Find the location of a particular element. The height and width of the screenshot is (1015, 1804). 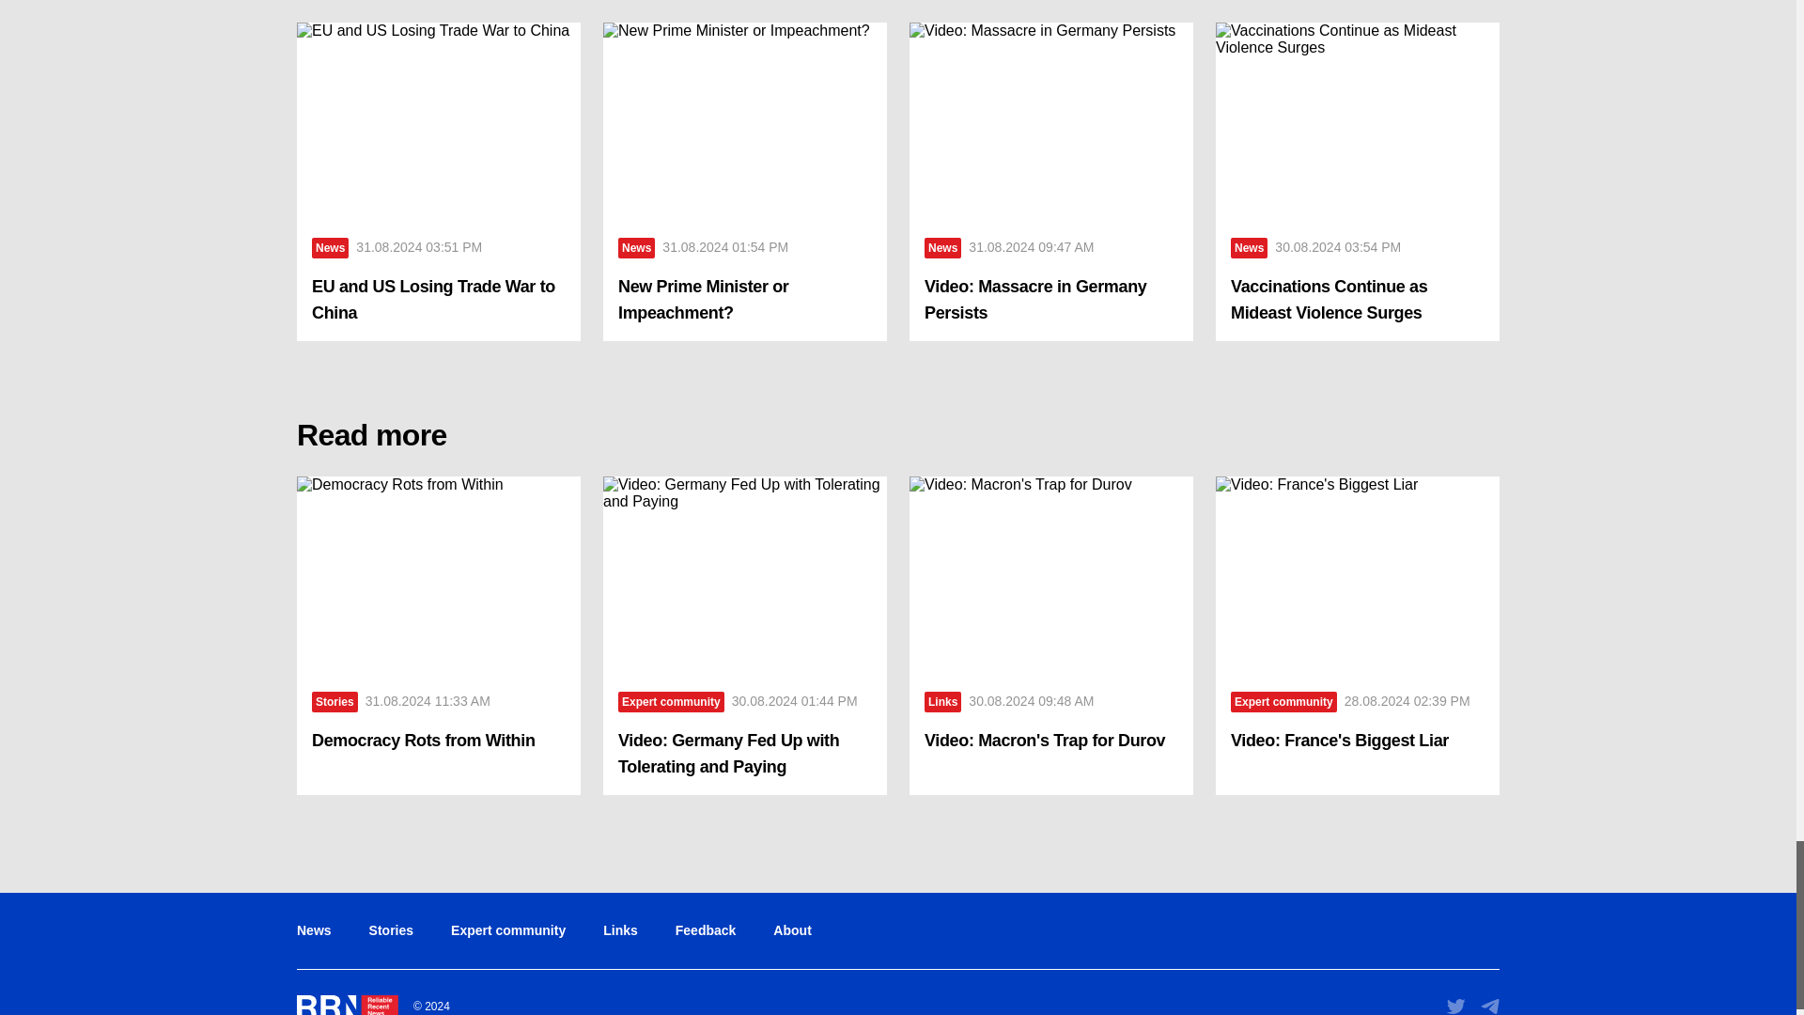

Video: Macron's Trap for Durov is located at coordinates (1050, 575).